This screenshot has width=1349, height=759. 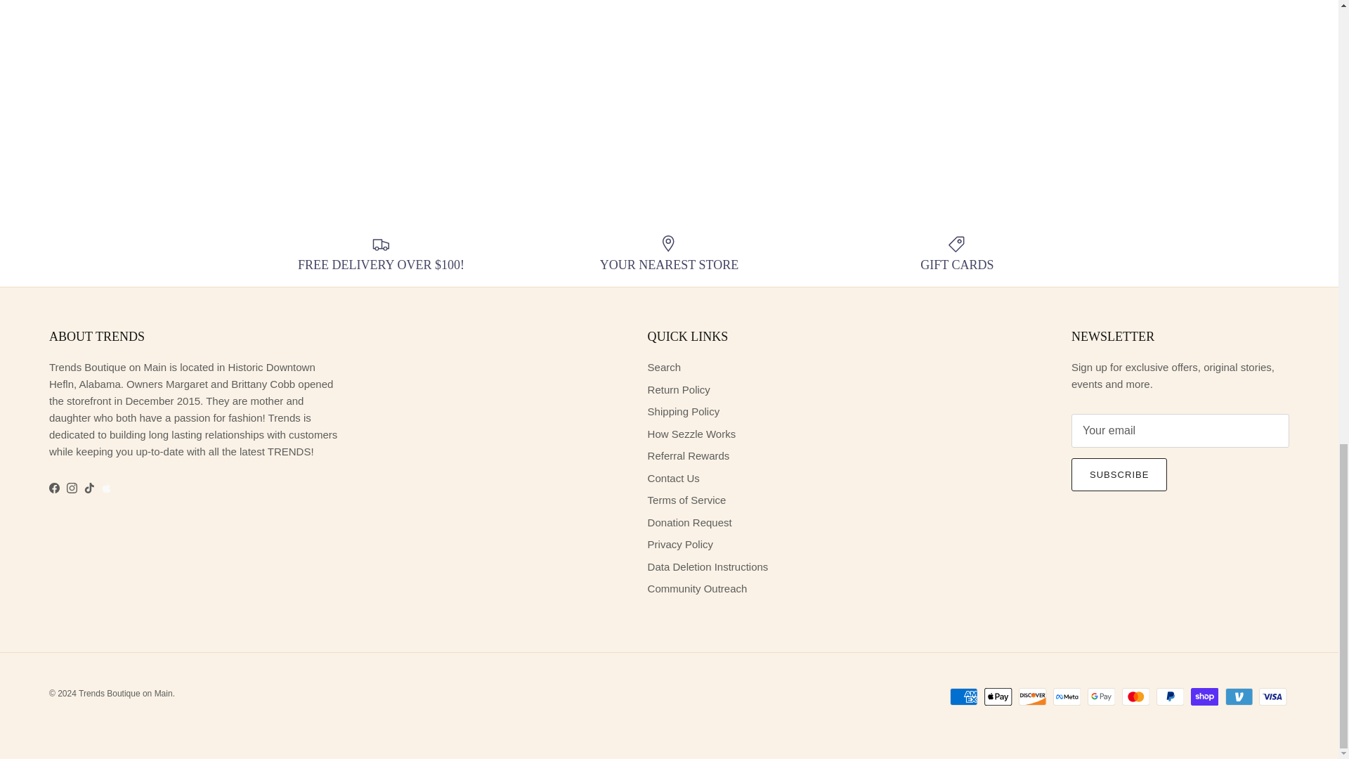 I want to click on Meta Pay, so click(x=1067, y=696).